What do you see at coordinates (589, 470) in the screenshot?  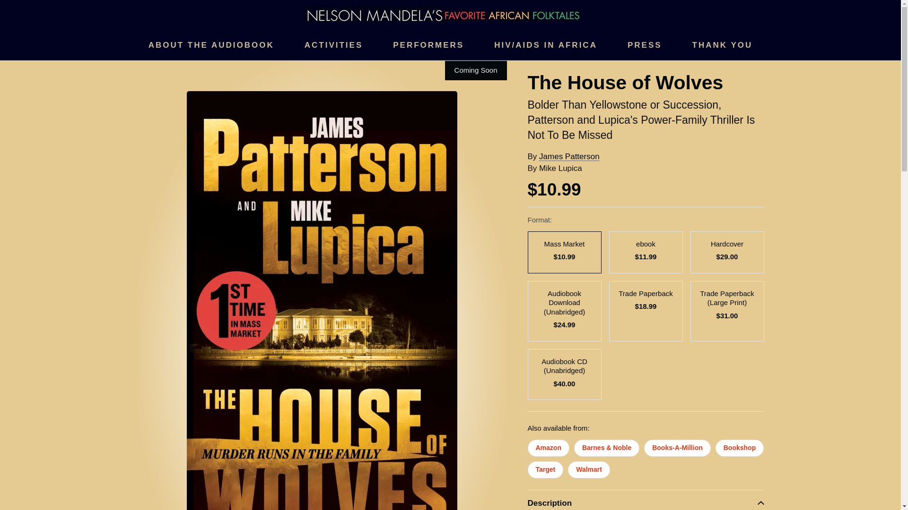 I see `Walmart` at bounding box center [589, 470].